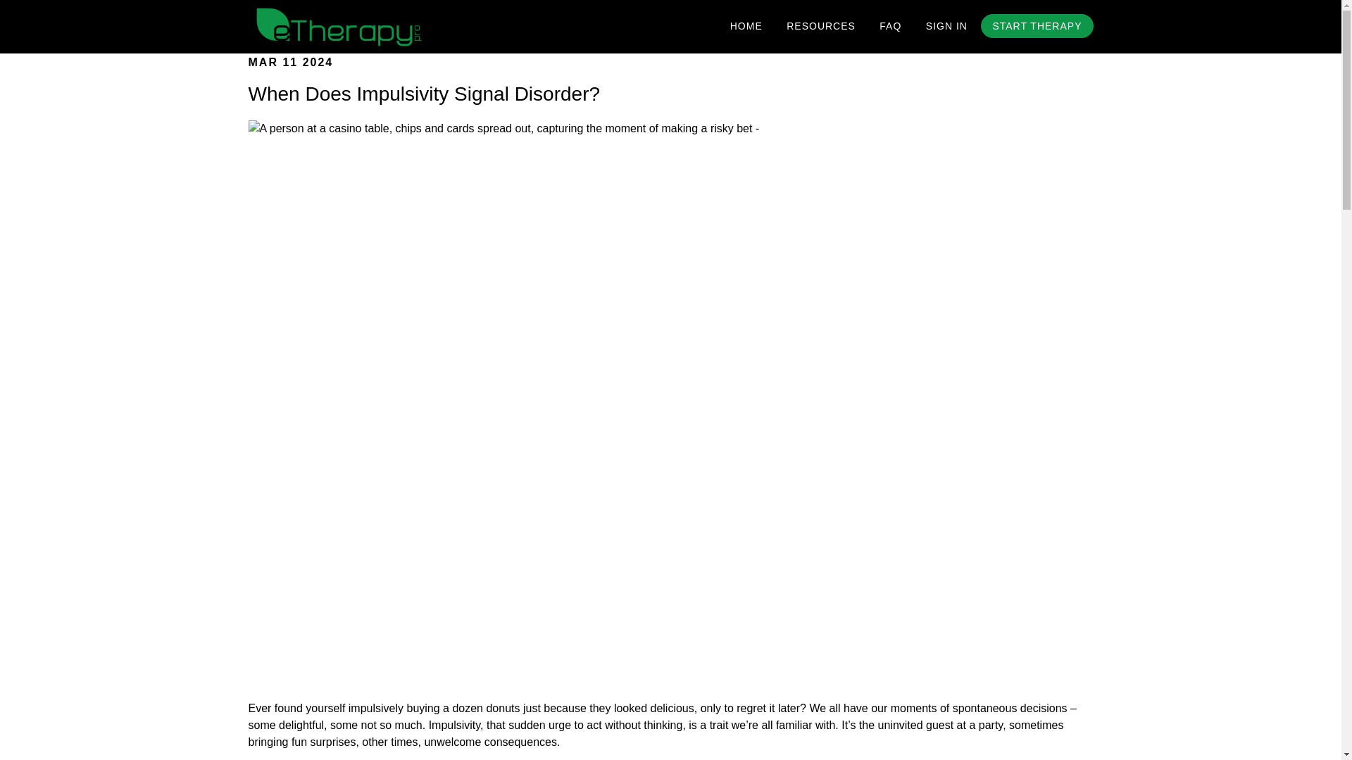 This screenshot has width=1352, height=760. What do you see at coordinates (821, 27) in the screenshot?
I see `RESOURCES` at bounding box center [821, 27].